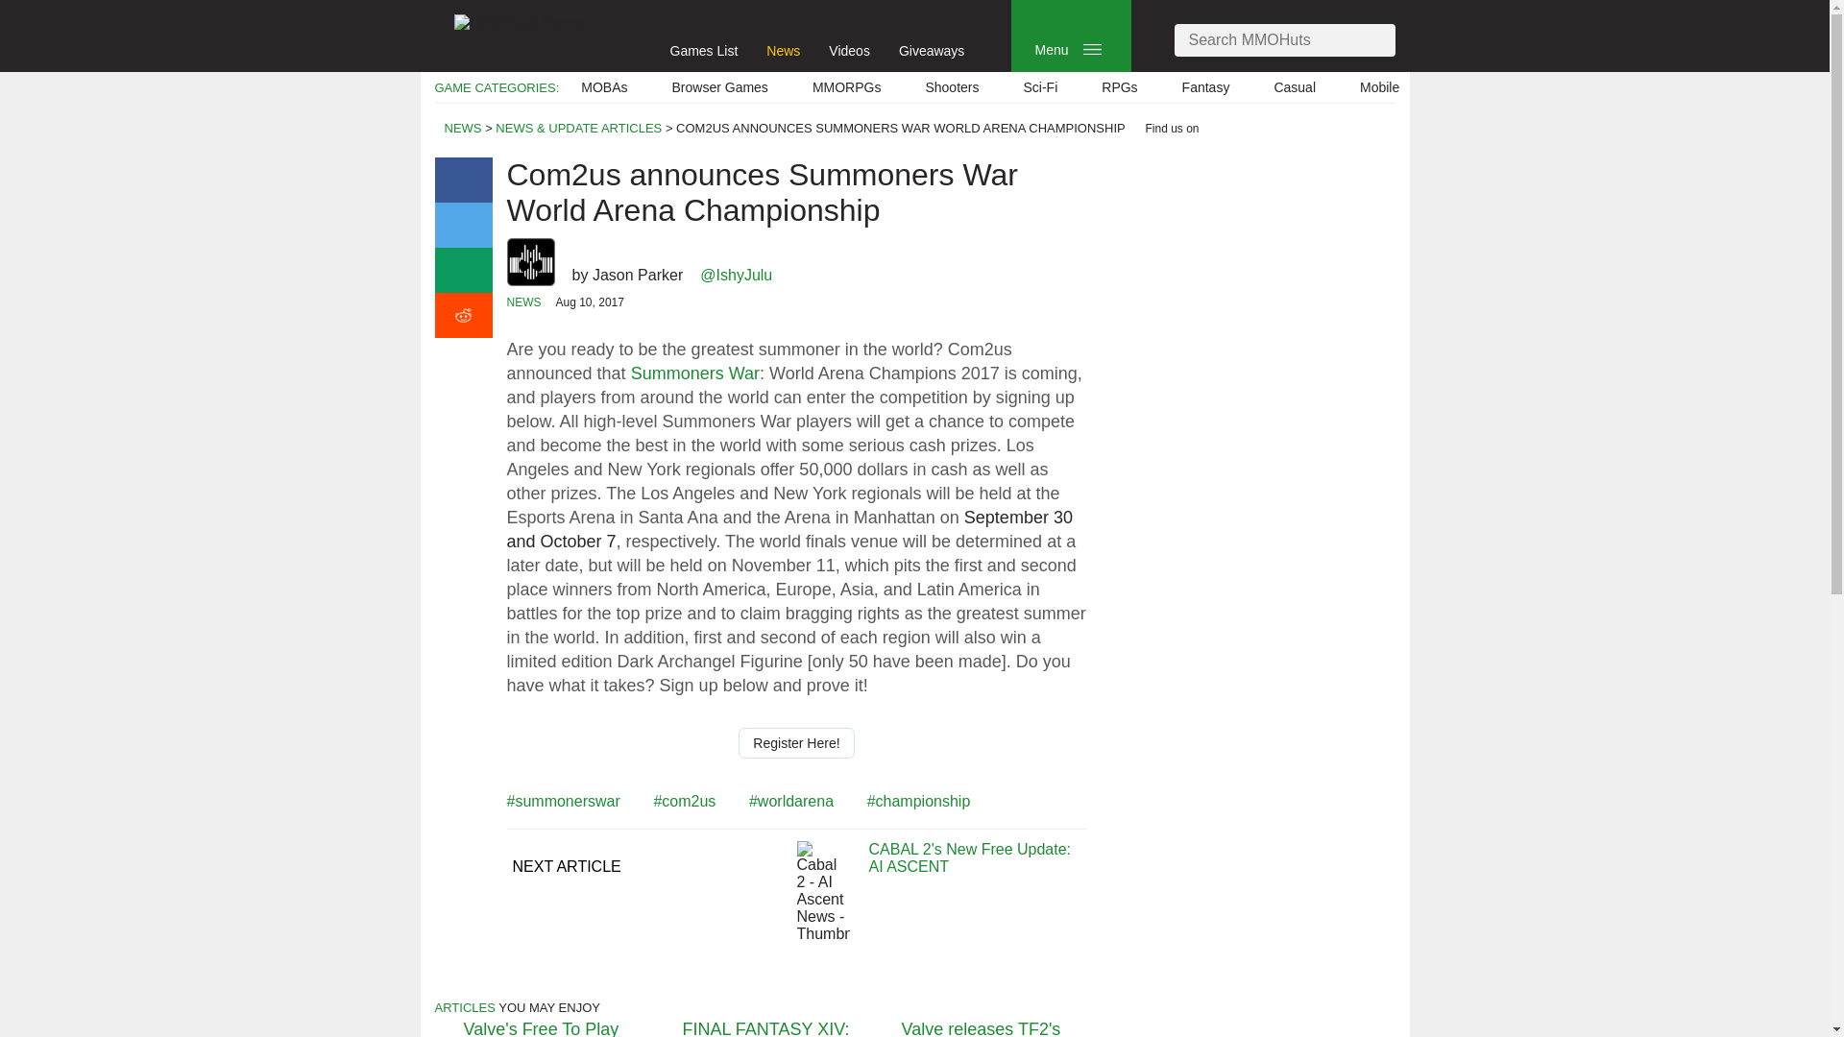 This screenshot has width=1844, height=1037. What do you see at coordinates (463, 129) in the screenshot?
I see `NEWS` at bounding box center [463, 129].